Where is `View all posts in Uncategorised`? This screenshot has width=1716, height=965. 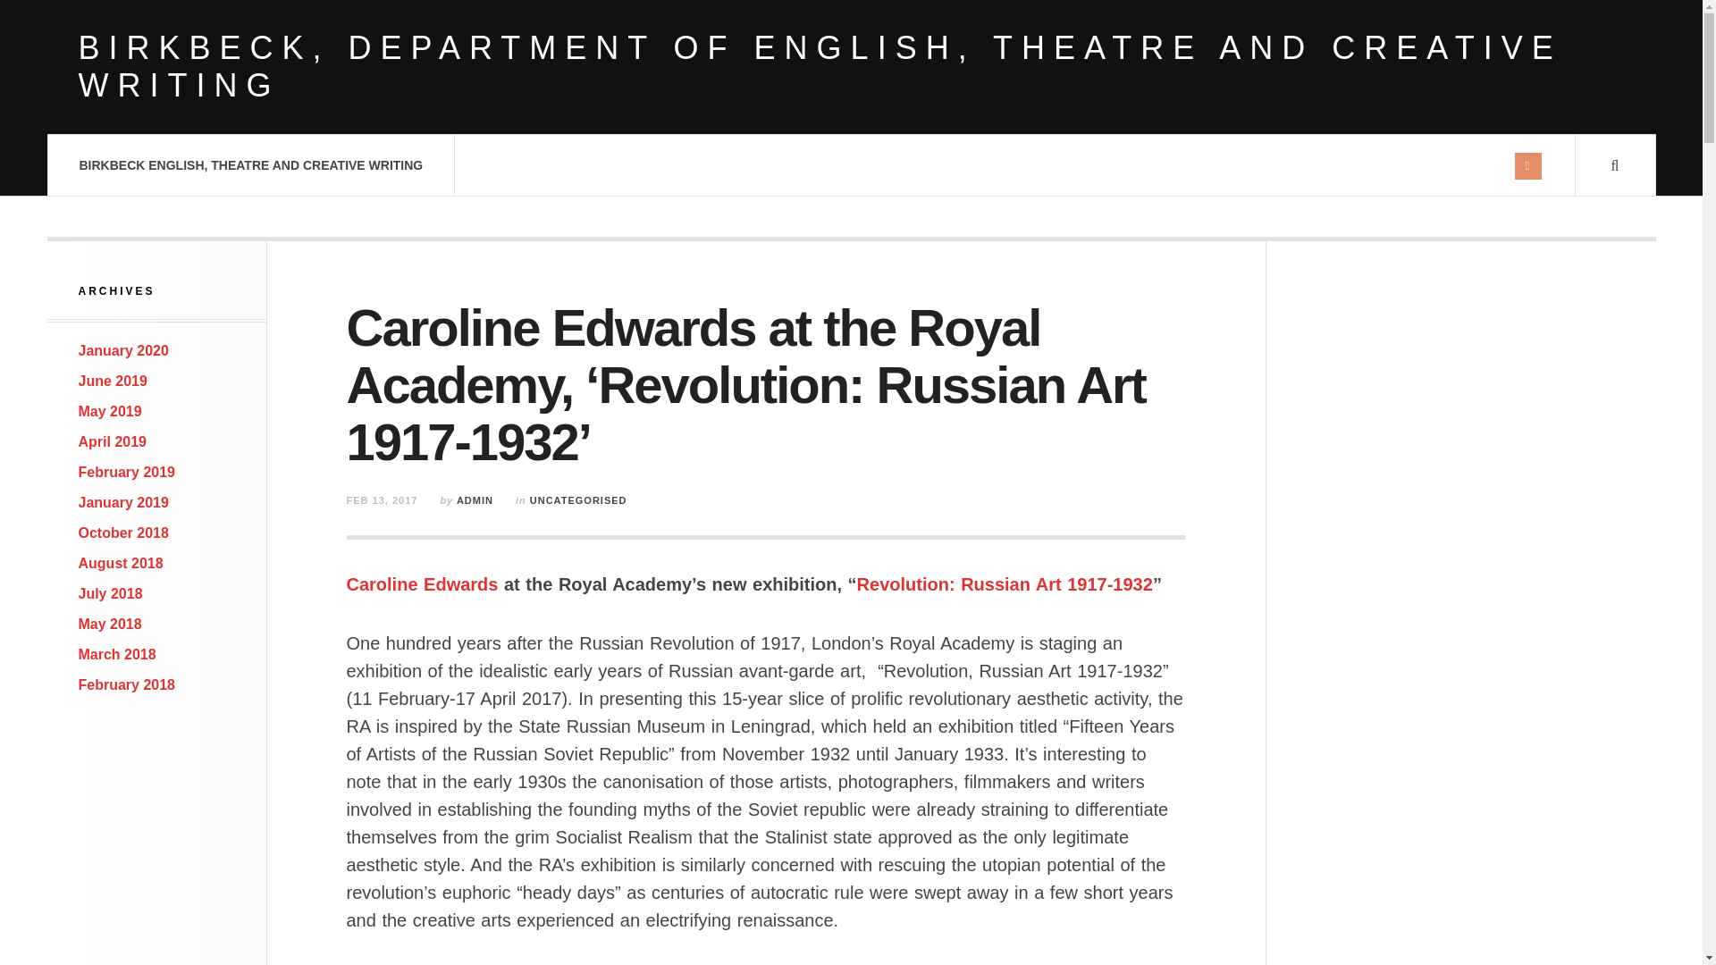 View all posts in Uncategorised is located at coordinates (579, 500).